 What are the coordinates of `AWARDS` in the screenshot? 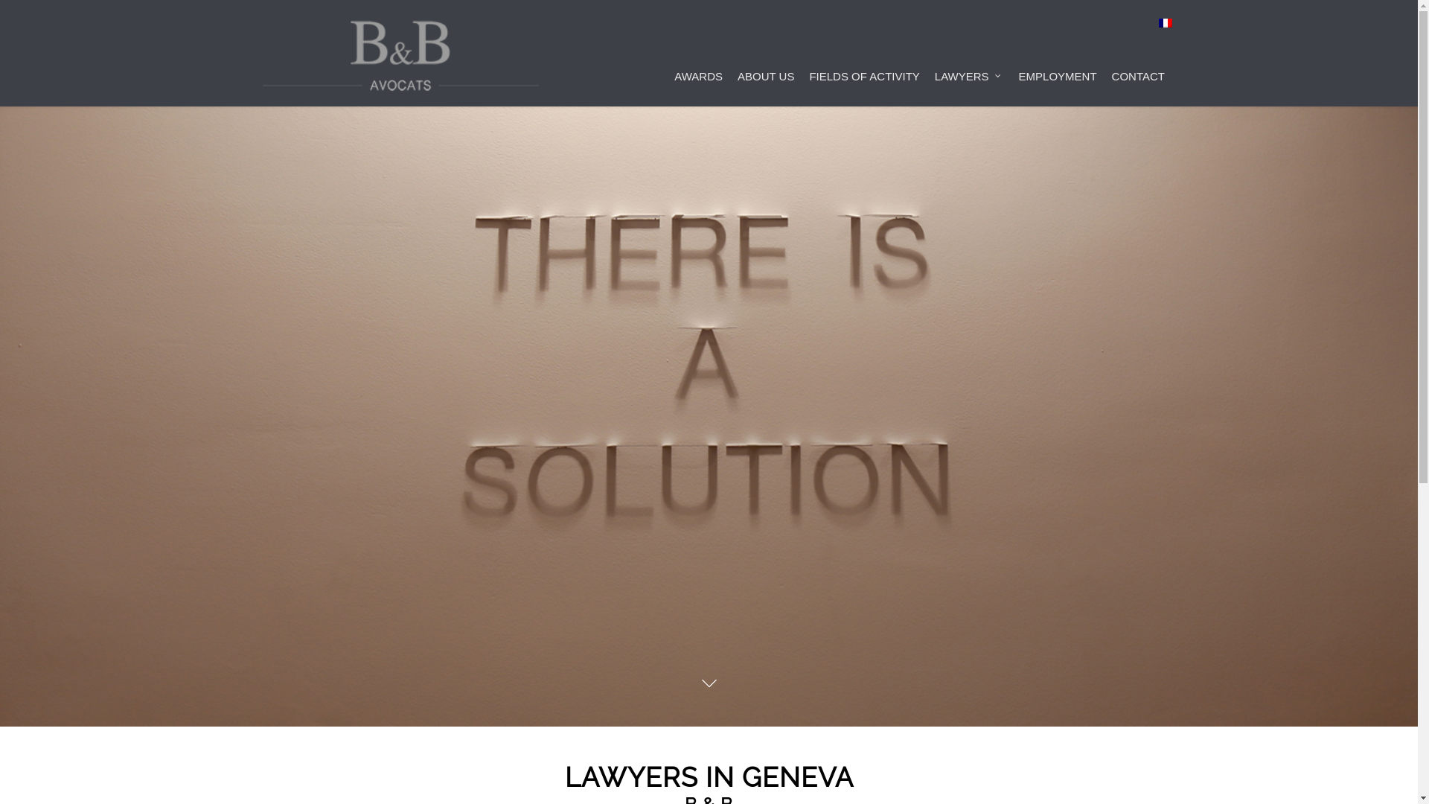 It's located at (698, 54).